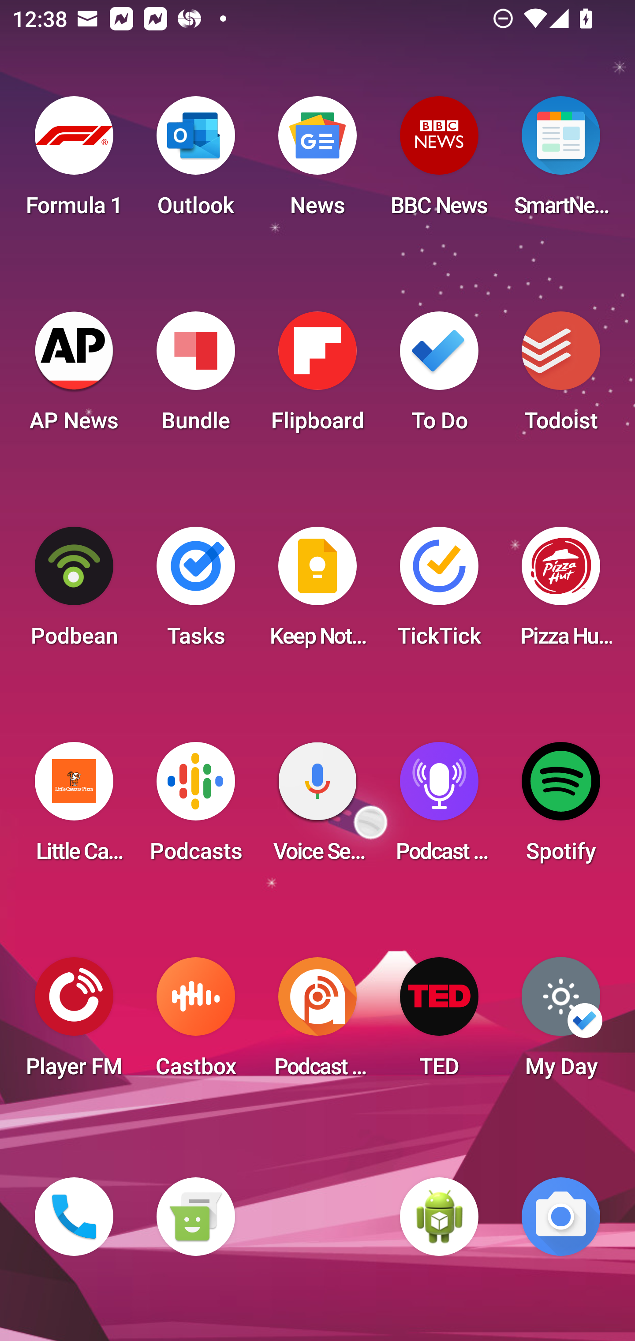  What do you see at coordinates (195, 1023) in the screenshot?
I see `Castbox` at bounding box center [195, 1023].